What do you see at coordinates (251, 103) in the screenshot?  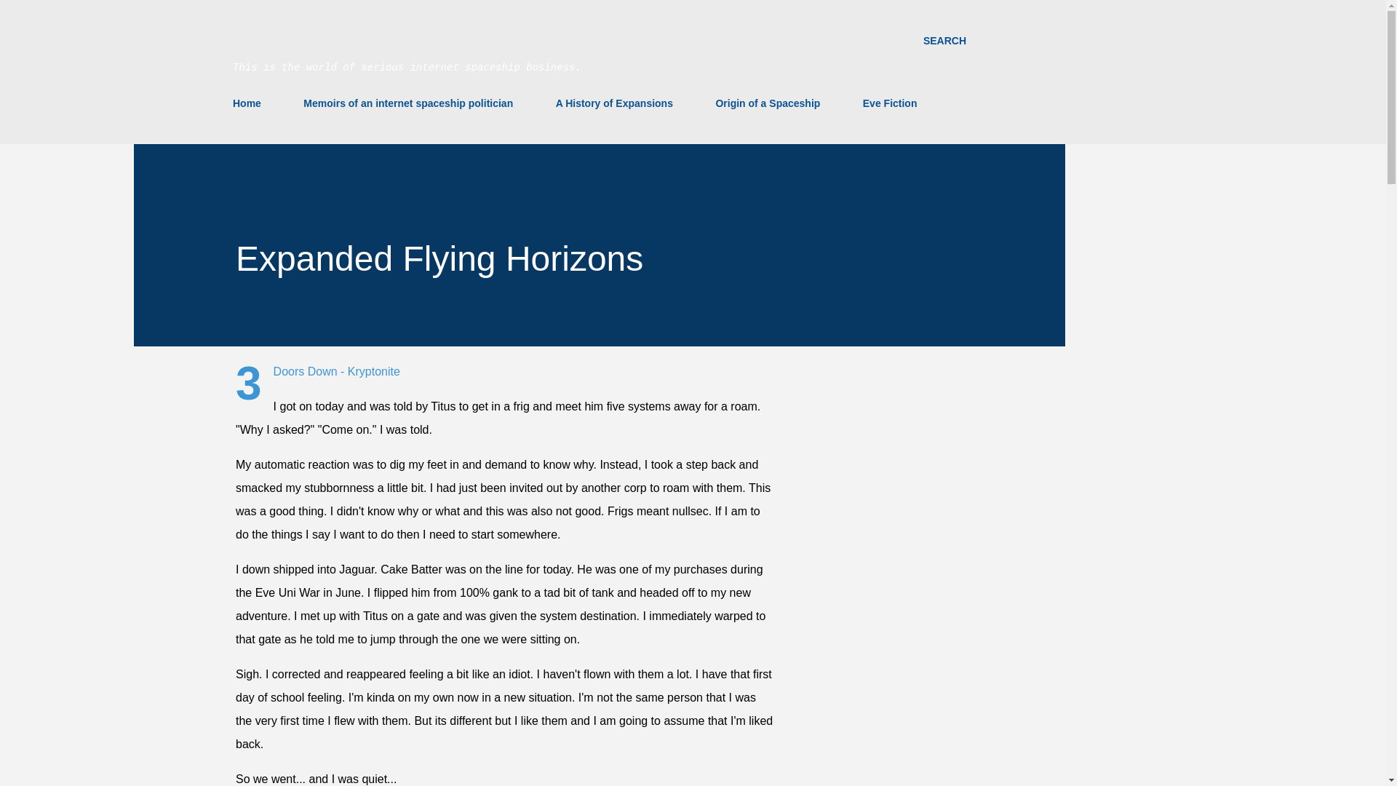 I see `Home` at bounding box center [251, 103].